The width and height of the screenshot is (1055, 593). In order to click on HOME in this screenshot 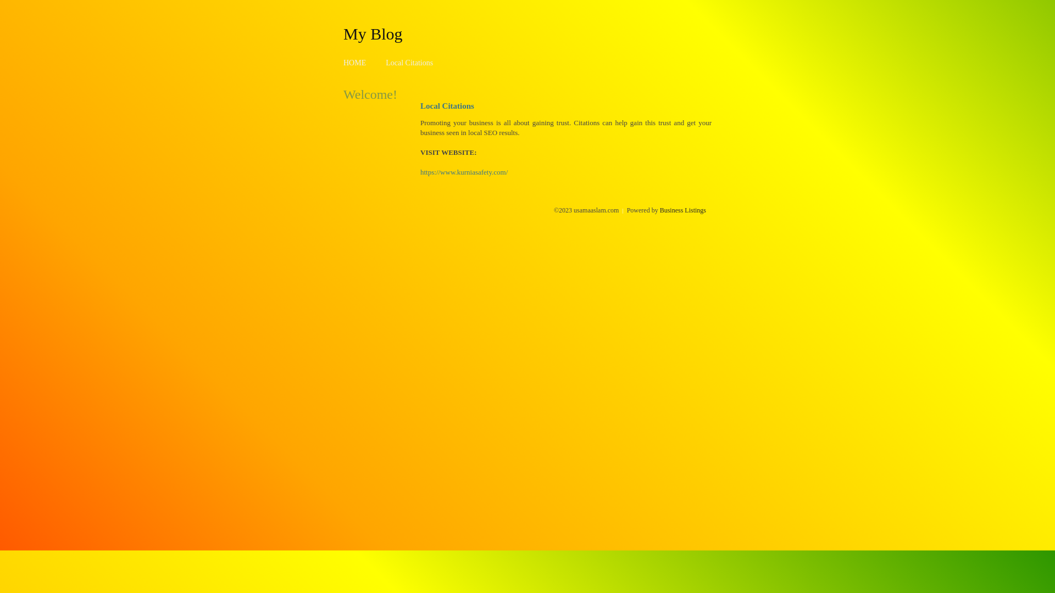, I will do `click(355, 63)`.